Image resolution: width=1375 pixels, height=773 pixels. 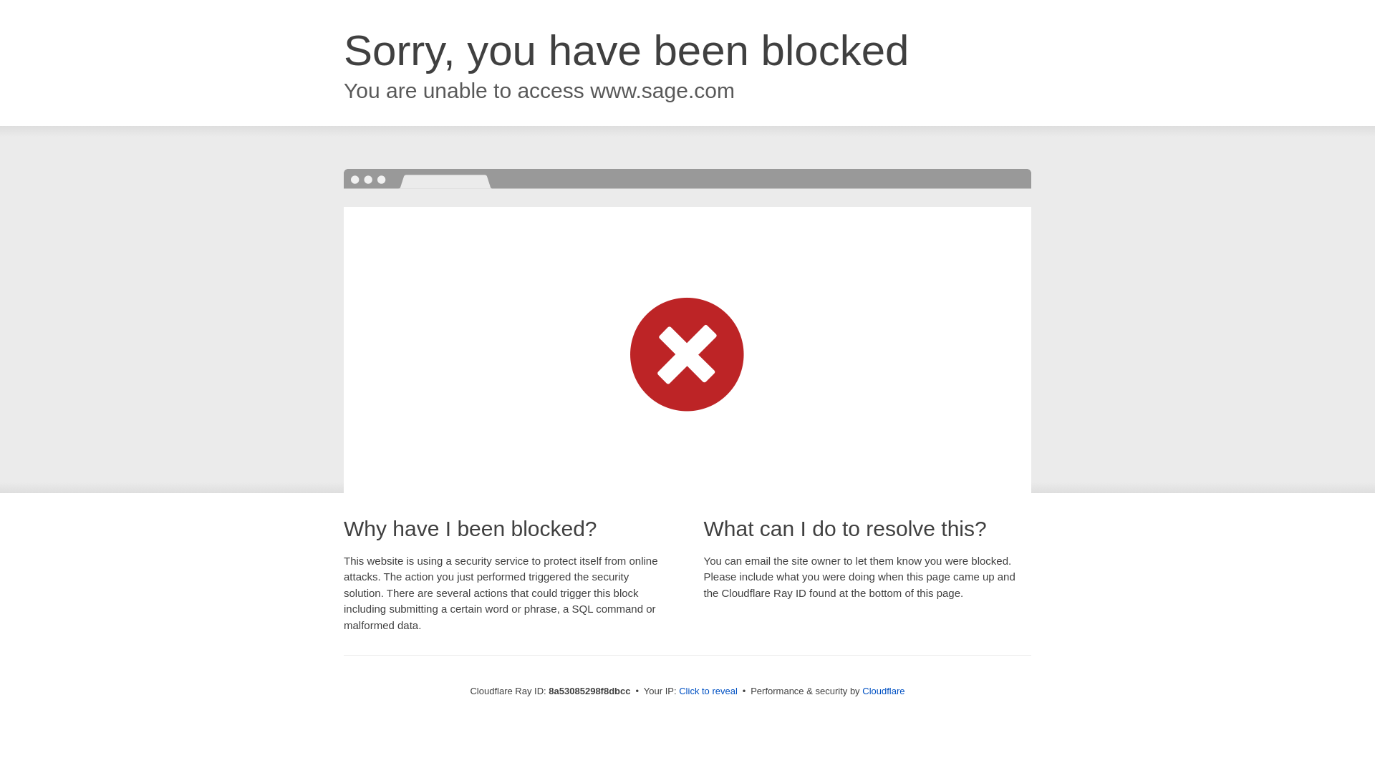 I want to click on Click to reveal, so click(x=708, y=691).